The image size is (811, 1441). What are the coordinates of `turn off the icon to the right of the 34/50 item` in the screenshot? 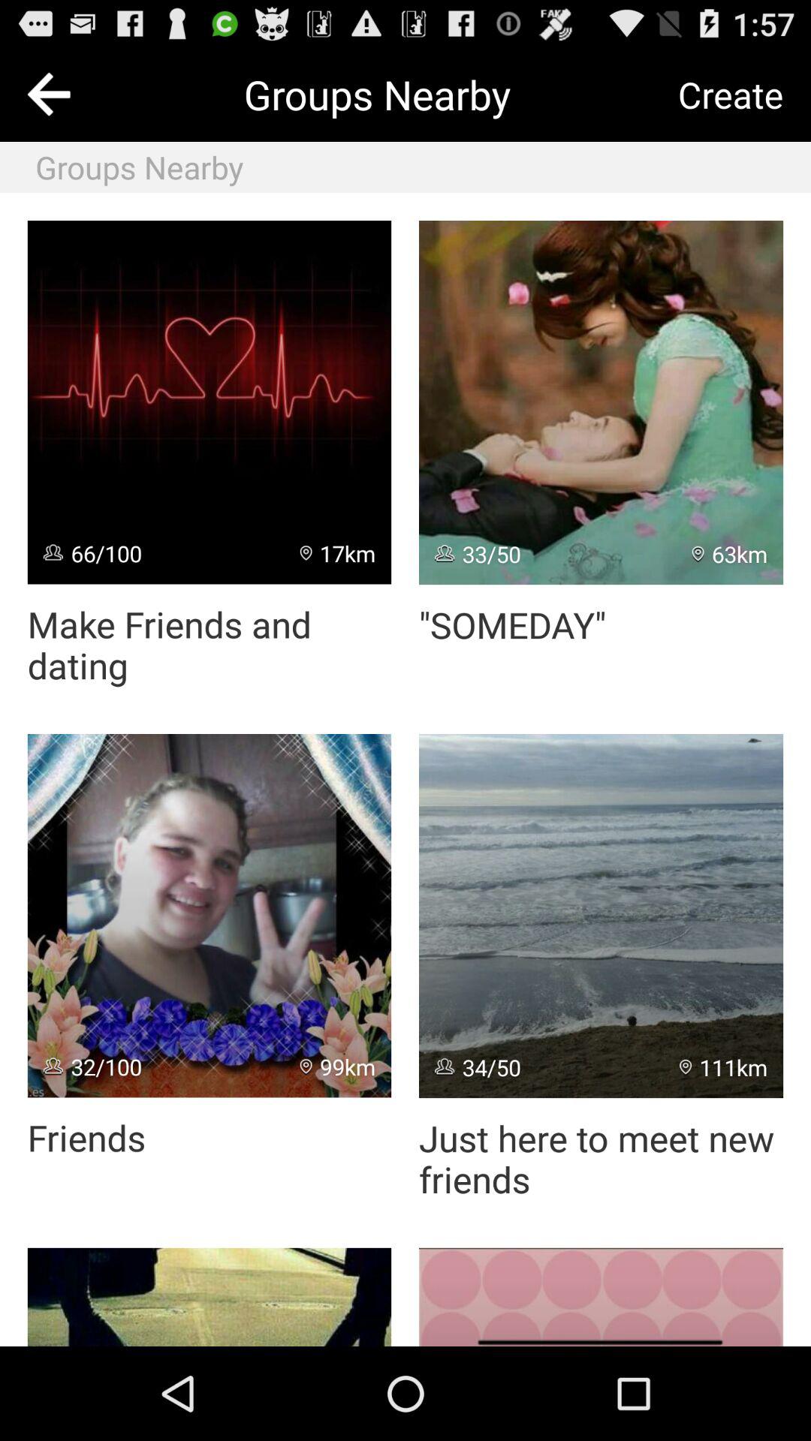 It's located at (724, 1067).